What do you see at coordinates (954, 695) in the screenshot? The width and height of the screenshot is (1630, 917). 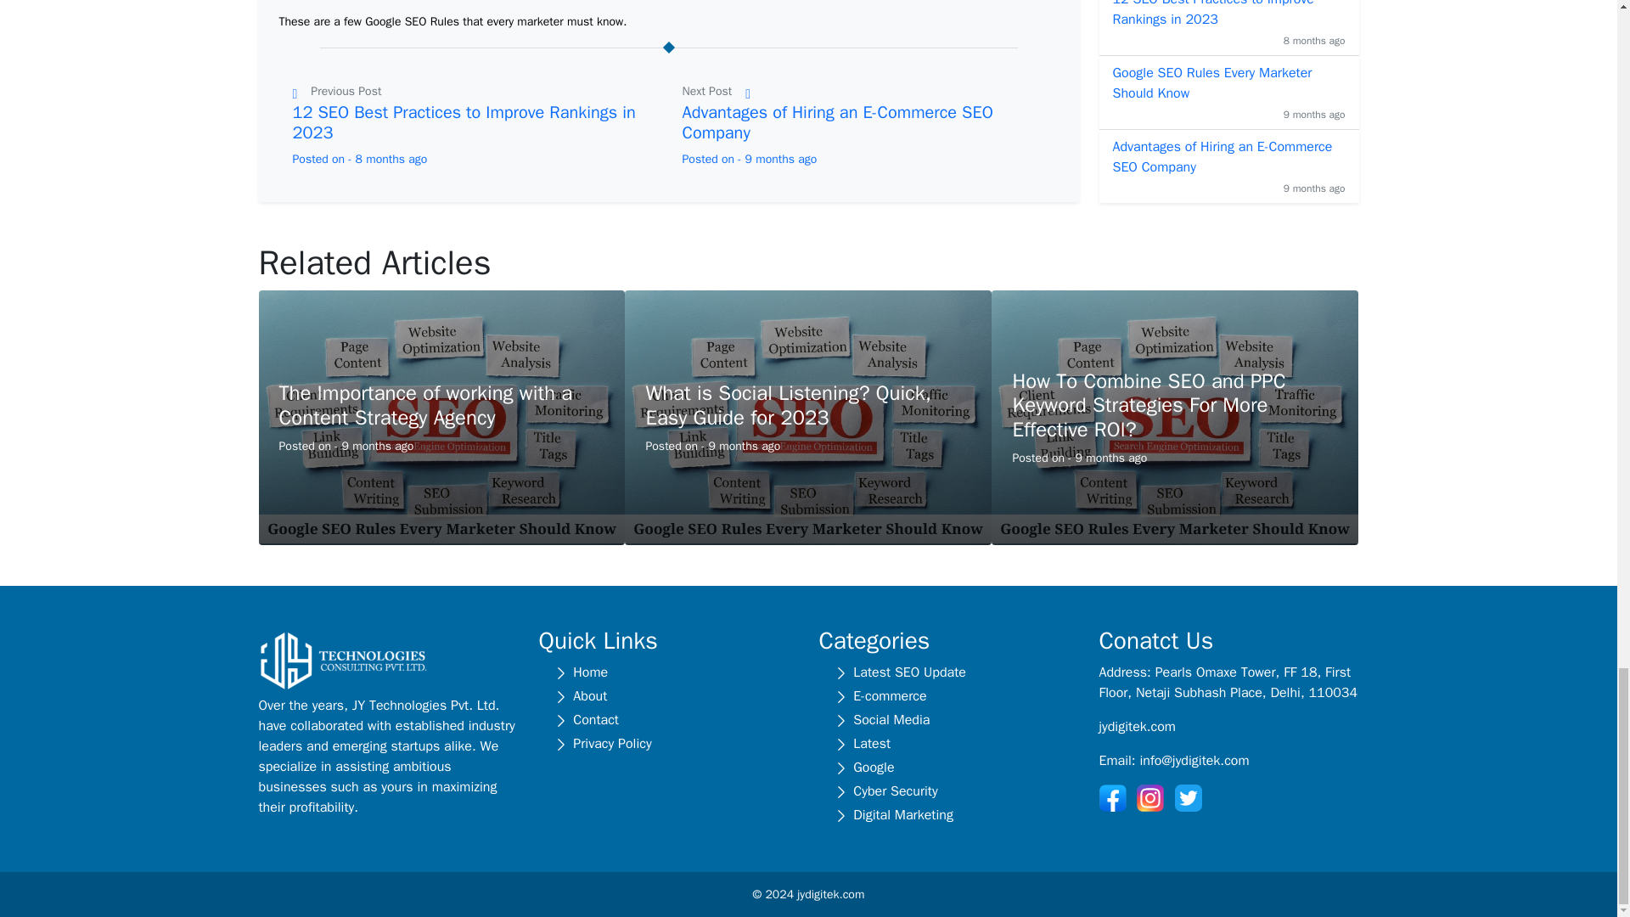 I see `E-commerce` at bounding box center [954, 695].